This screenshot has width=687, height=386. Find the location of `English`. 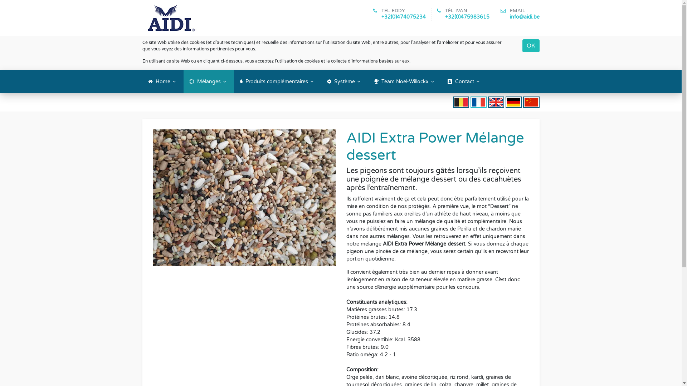

English is located at coordinates (496, 102).